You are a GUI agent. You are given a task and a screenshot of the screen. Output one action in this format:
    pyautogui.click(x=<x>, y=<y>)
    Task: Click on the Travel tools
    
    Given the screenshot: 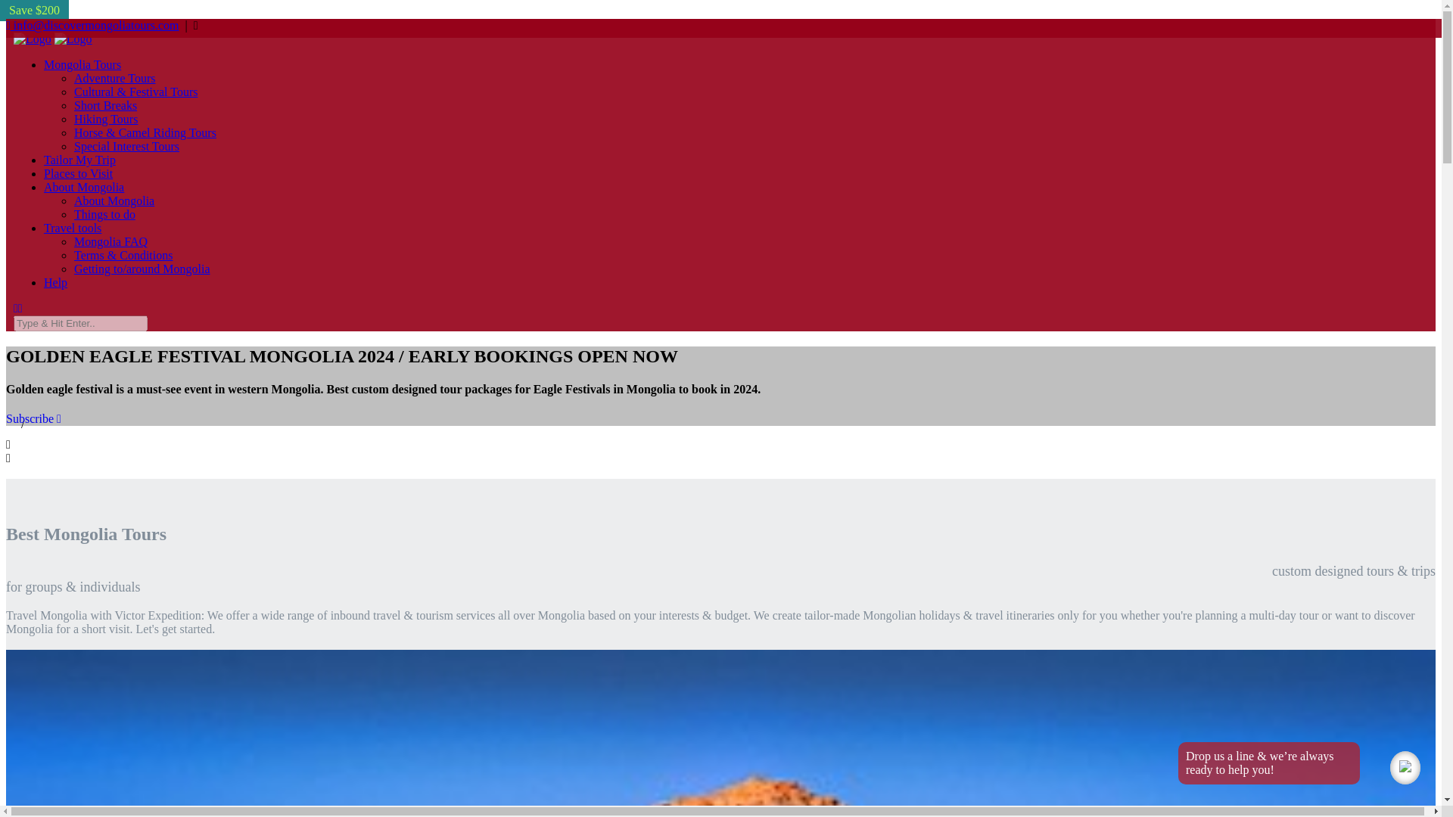 What is the action you would take?
    pyautogui.click(x=73, y=227)
    